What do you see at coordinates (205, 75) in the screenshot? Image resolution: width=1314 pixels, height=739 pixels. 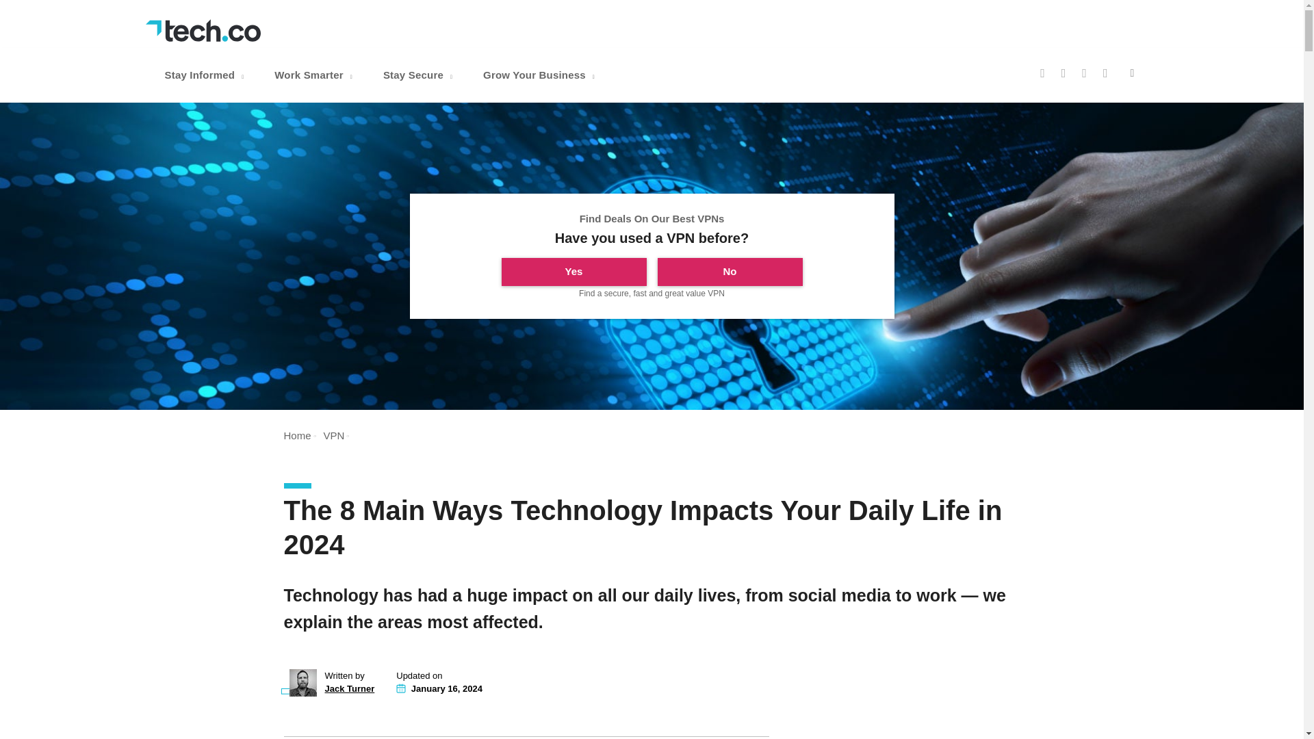 I see `Stay Informed` at bounding box center [205, 75].